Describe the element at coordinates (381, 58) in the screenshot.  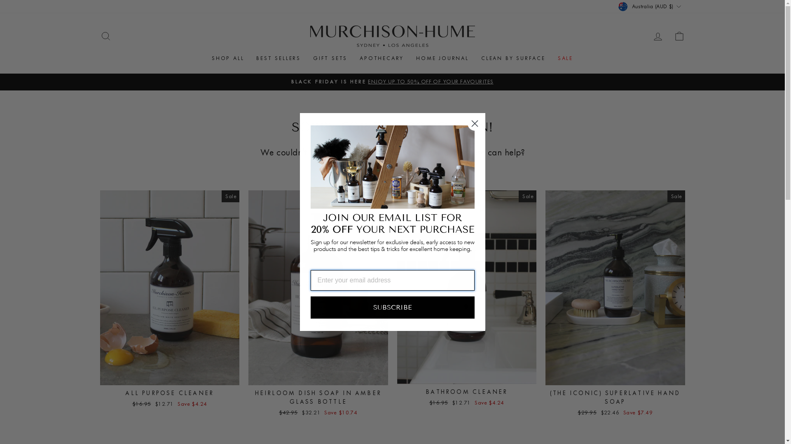
I see `APOTHECARY` at that location.